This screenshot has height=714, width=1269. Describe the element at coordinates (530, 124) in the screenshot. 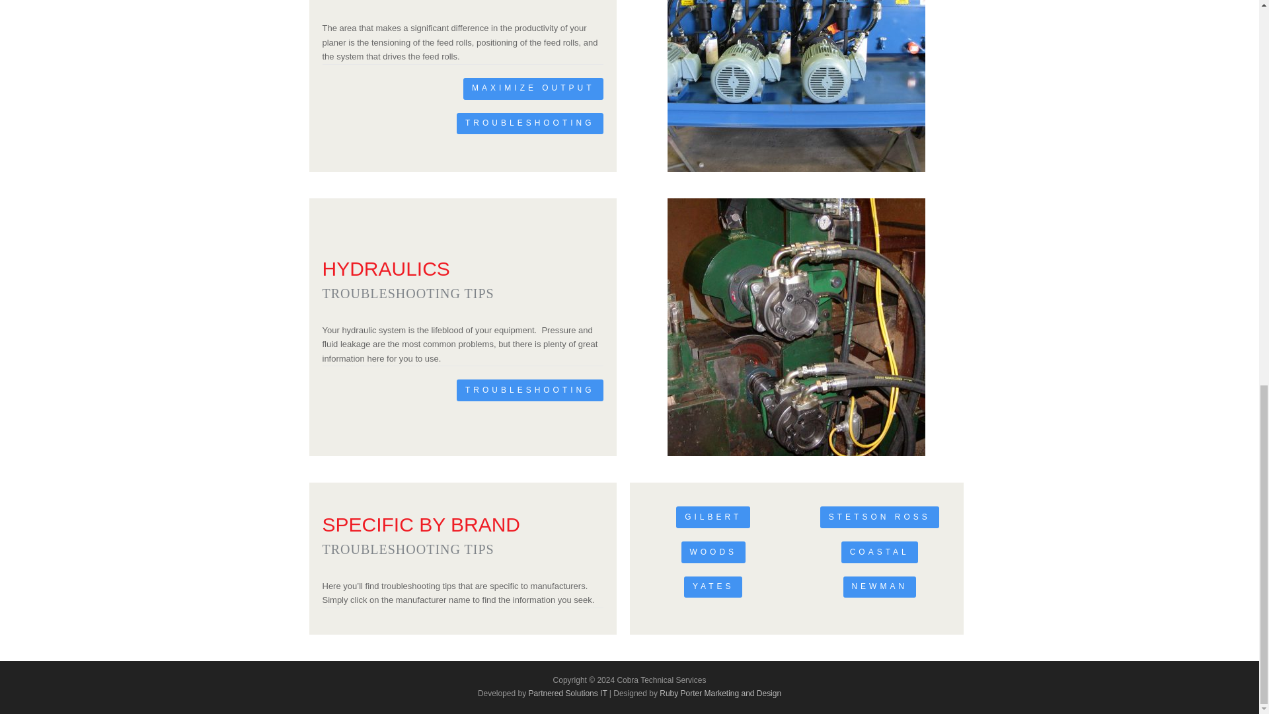

I see `TROUBLESHOOTING` at that location.